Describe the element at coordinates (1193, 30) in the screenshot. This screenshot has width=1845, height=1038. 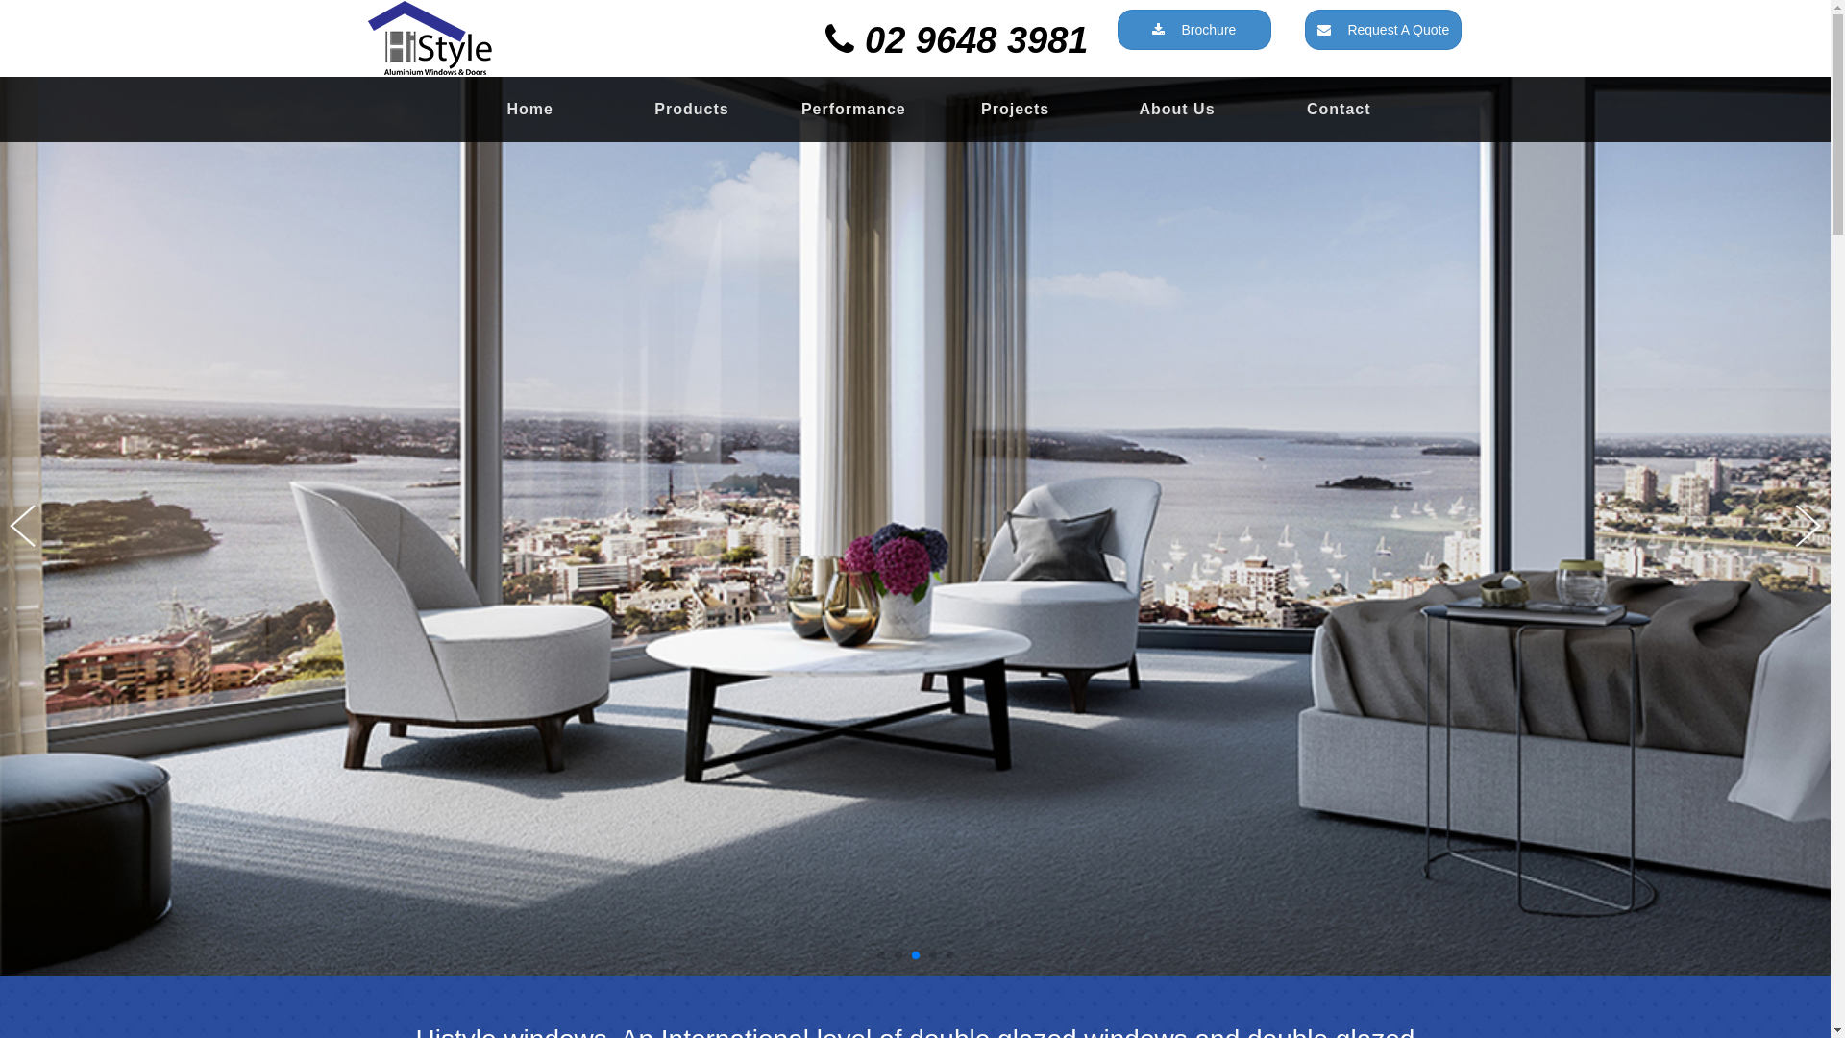
I see `Brochure` at that location.